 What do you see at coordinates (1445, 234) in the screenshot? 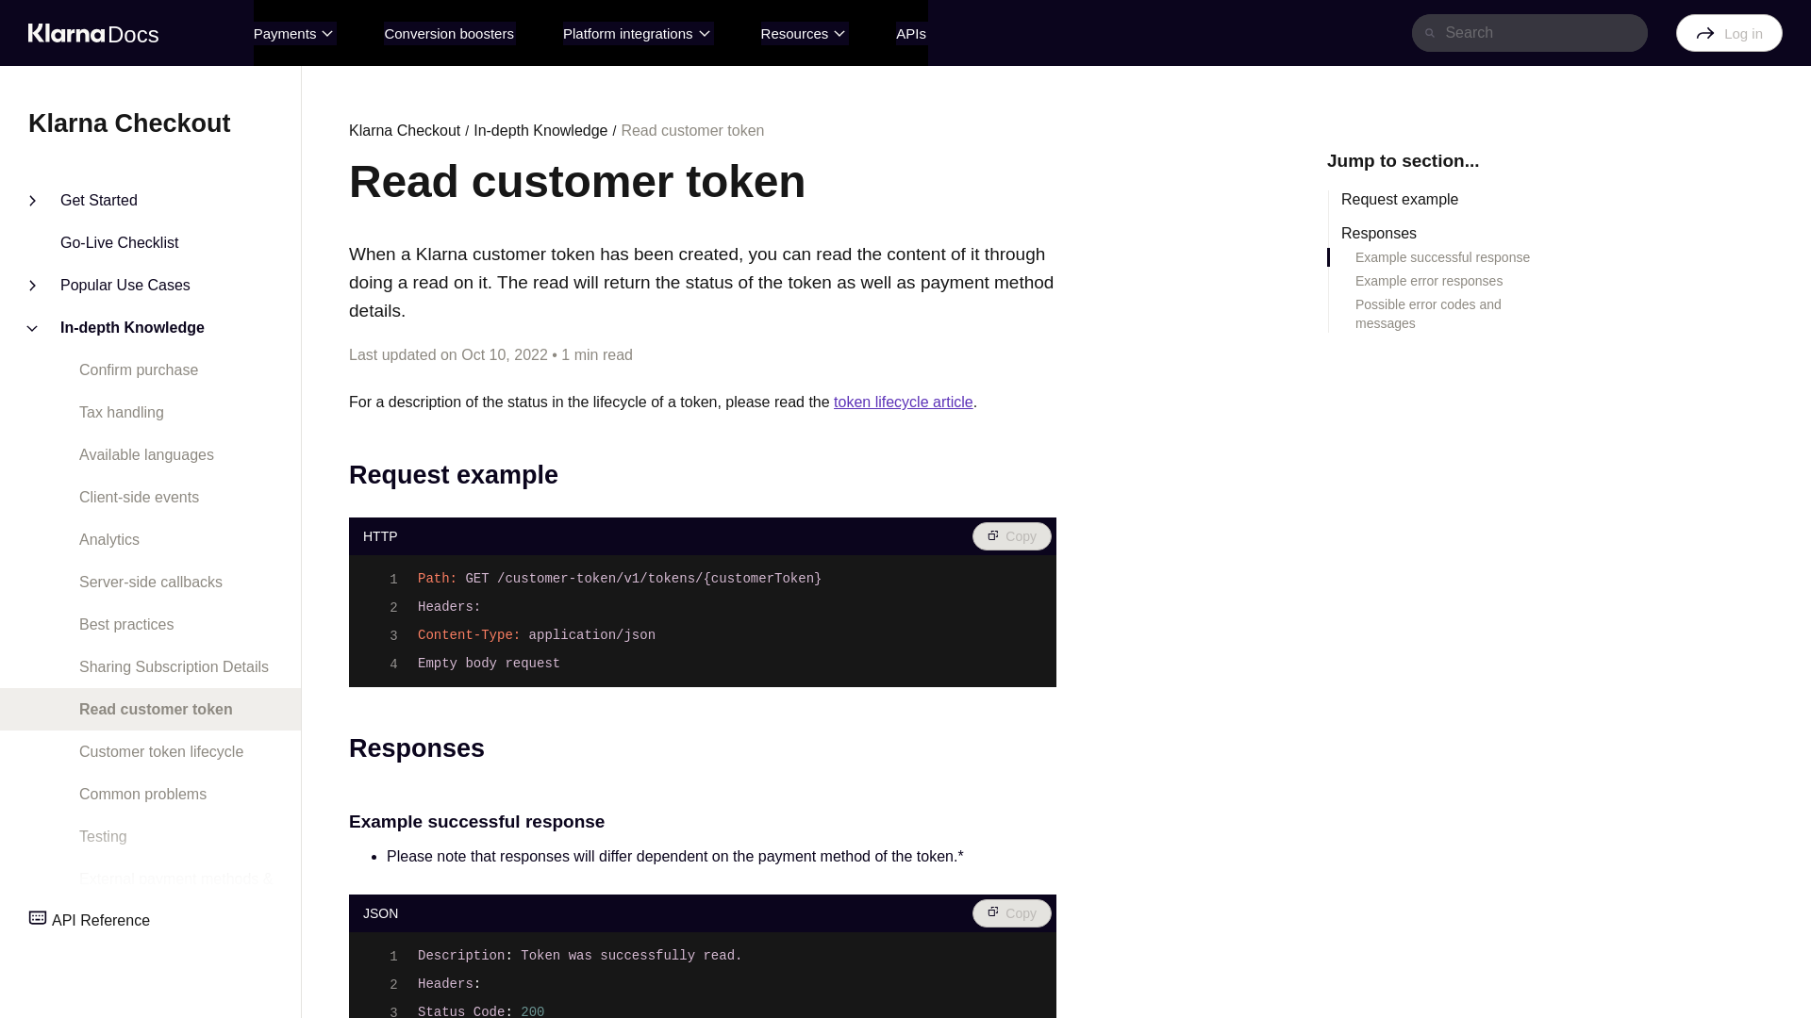
I see `Responses` at bounding box center [1445, 234].